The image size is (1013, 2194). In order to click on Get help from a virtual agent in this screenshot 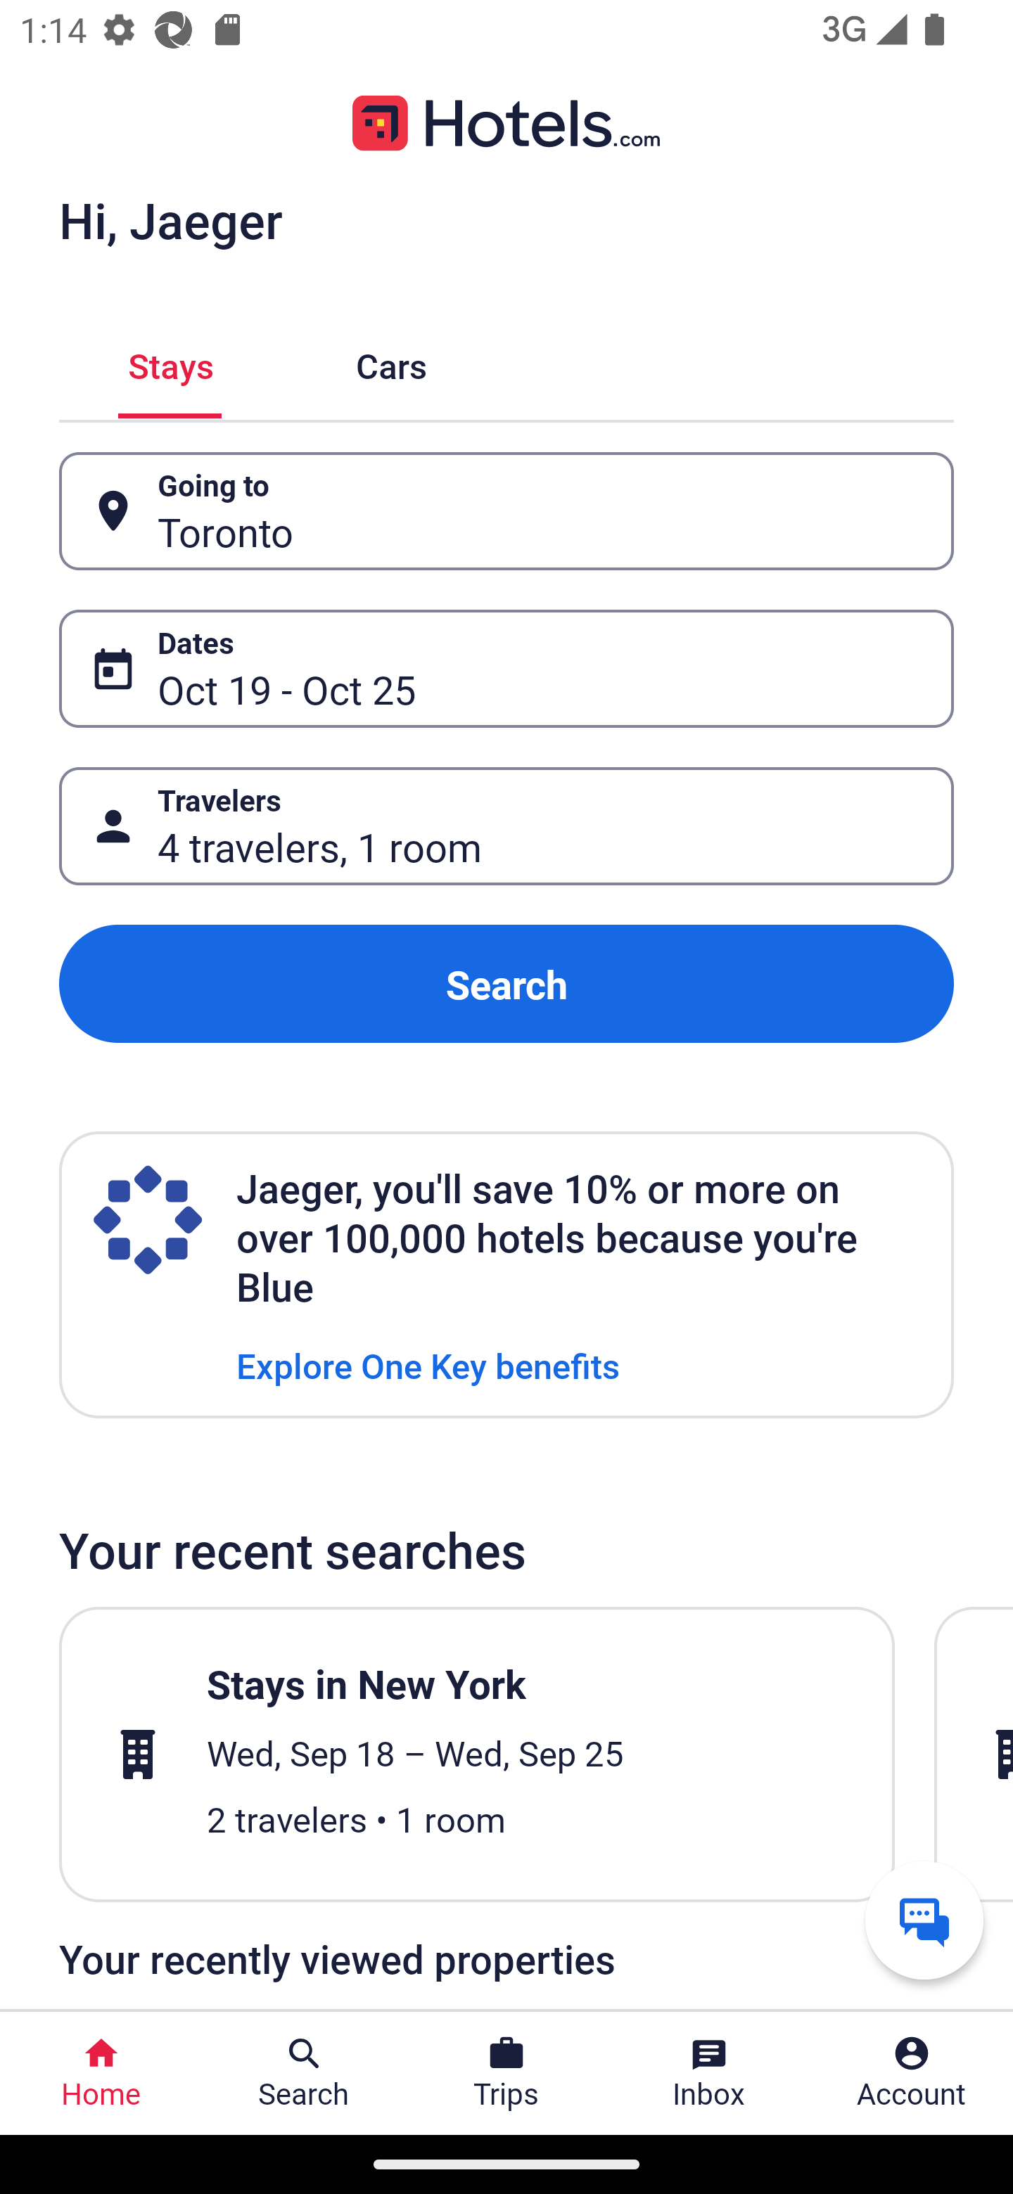, I will do `click(924, 1920)`.